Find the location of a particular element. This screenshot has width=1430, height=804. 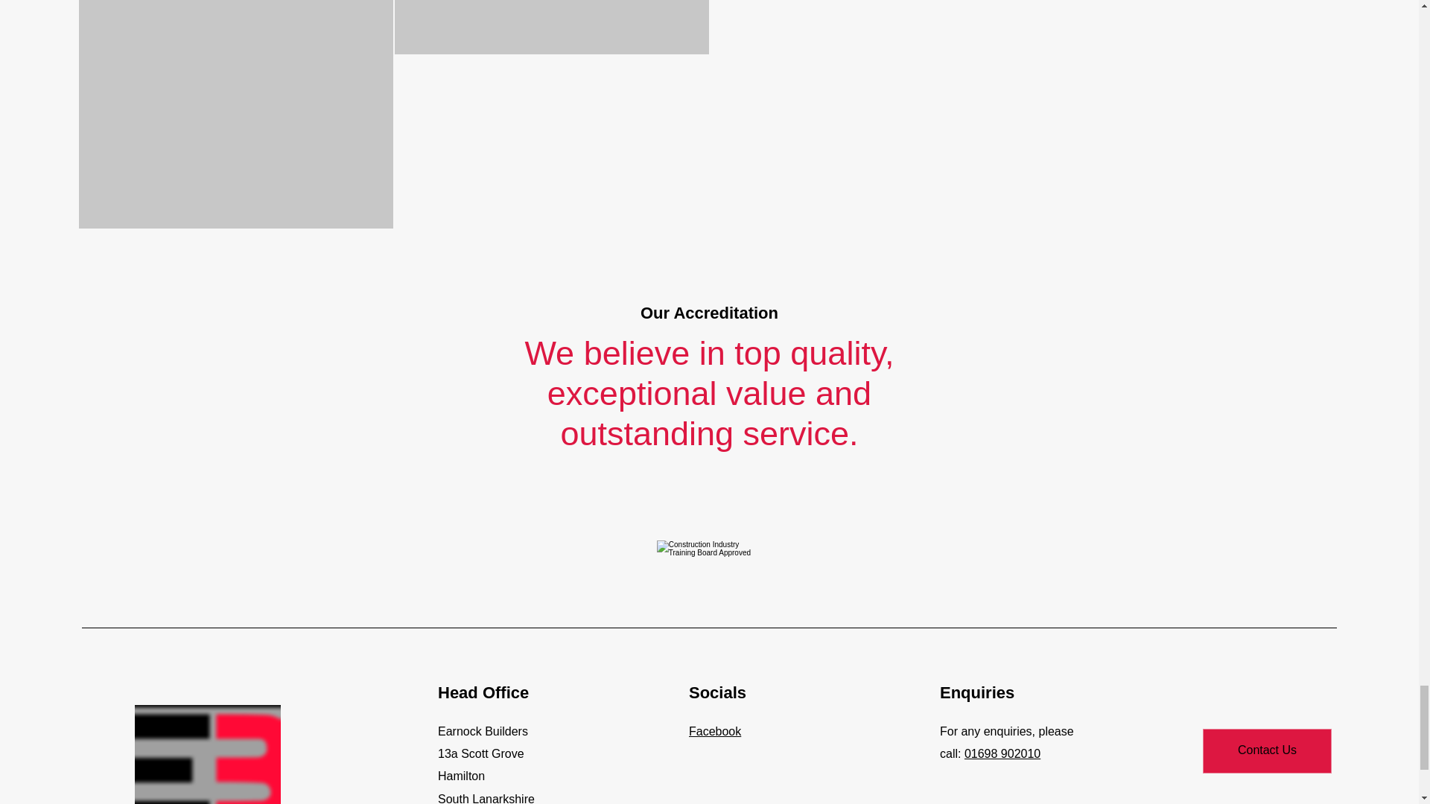

Facebook is located at coordinates (715, 731).